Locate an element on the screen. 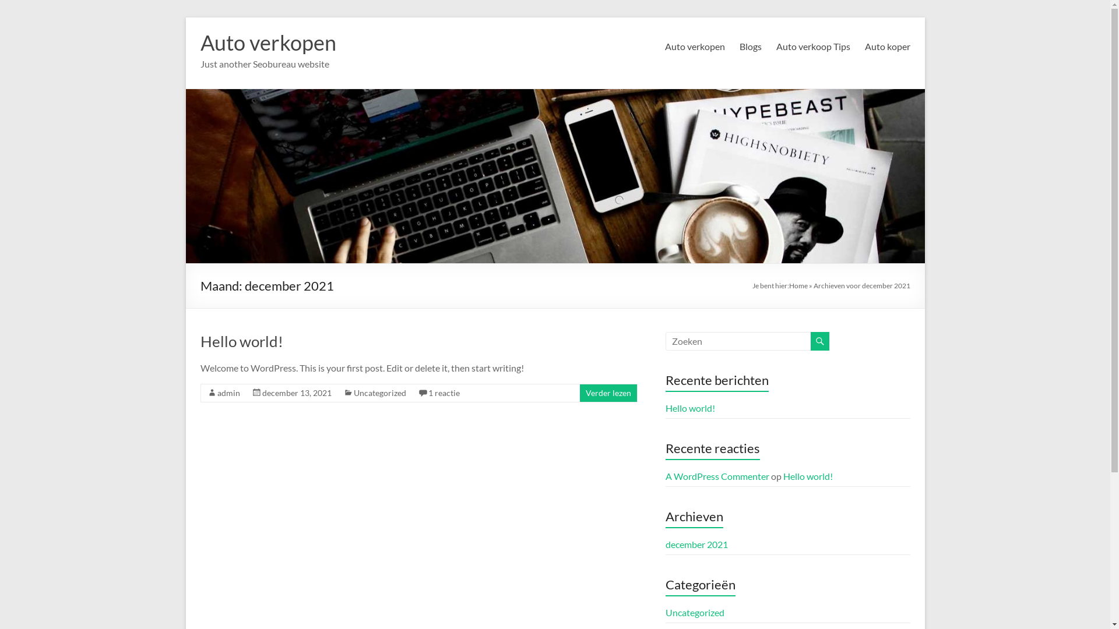  Uncategorized is located at coordinates (695, 613).